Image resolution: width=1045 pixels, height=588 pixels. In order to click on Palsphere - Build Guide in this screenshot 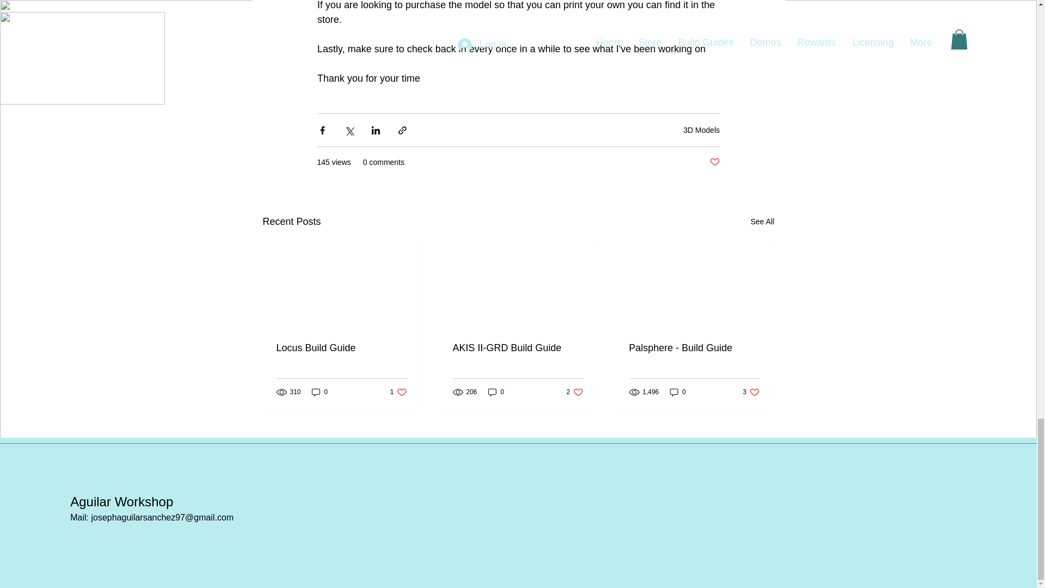, I will do `click(694, 348)`.